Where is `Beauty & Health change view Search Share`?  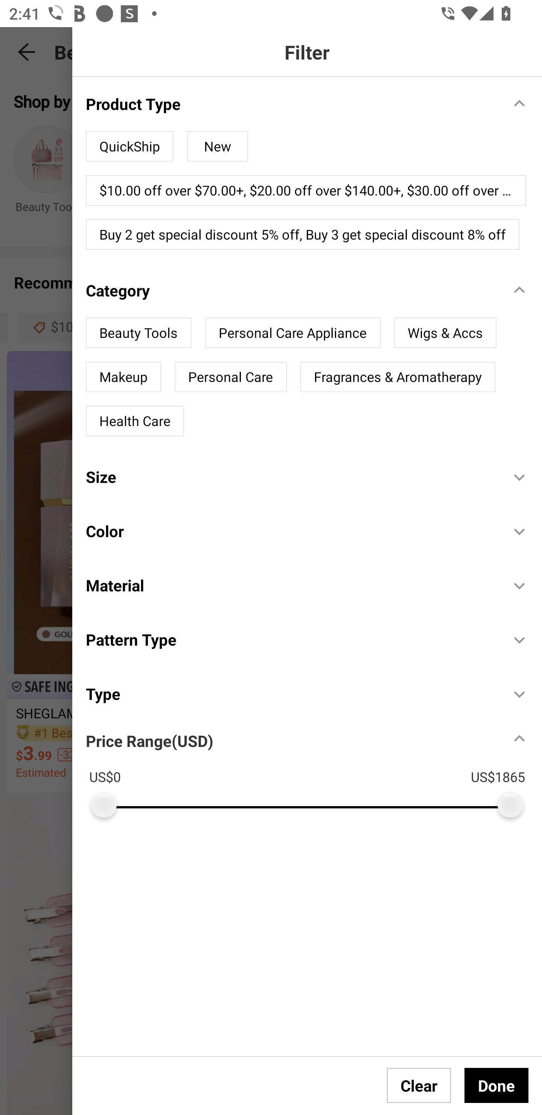
Beauty & Health change view Search Share is located at coordinates (298, 52).